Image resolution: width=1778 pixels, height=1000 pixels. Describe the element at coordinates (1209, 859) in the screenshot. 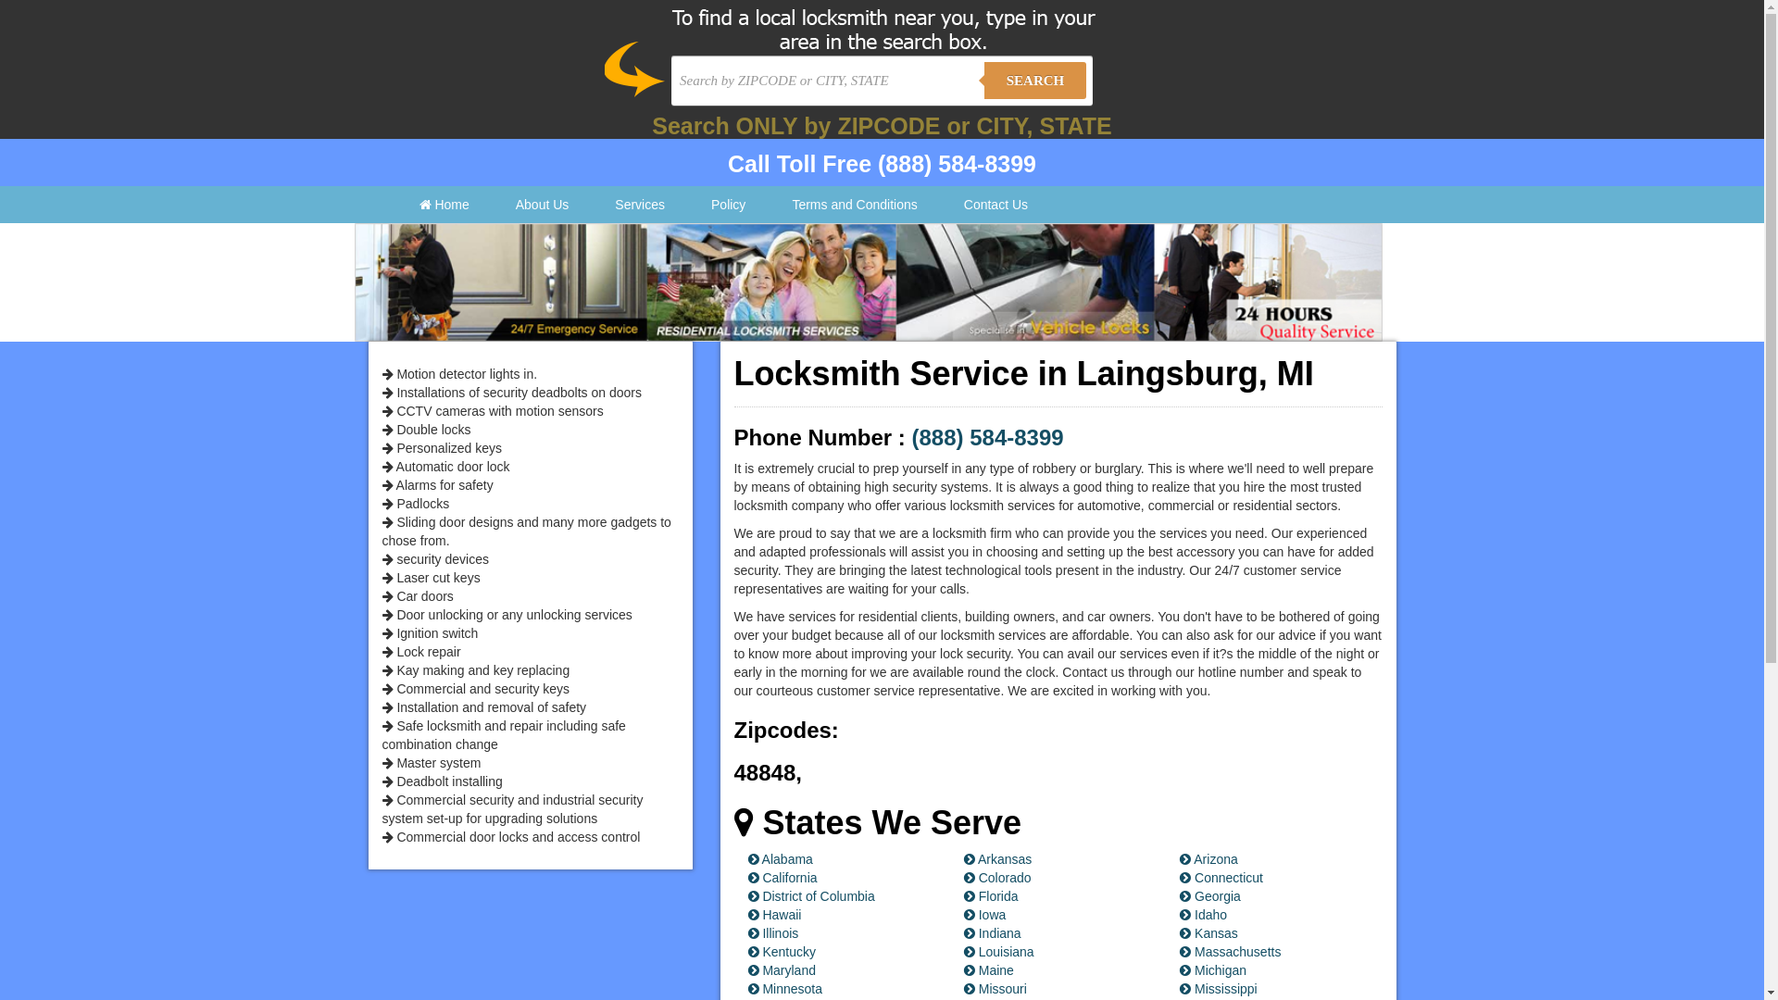

I see `Arizona` at that location.